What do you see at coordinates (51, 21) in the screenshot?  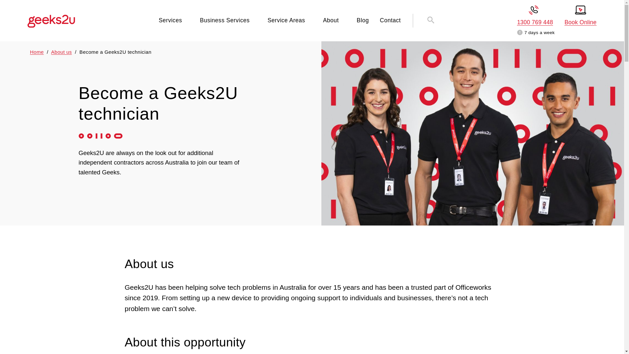 I see `Go to geeks2u.com.au` at bounding box center [51, 21].